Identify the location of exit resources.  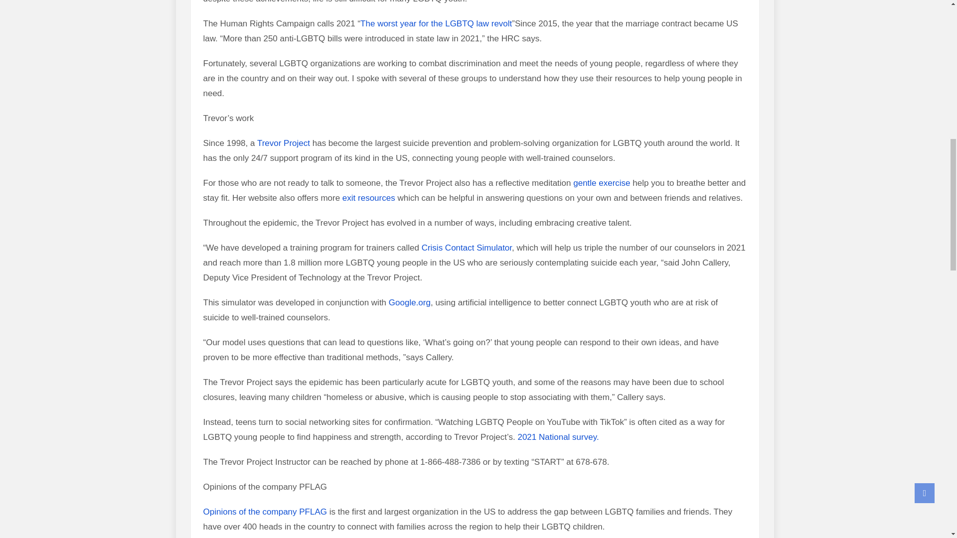
(369, 198).